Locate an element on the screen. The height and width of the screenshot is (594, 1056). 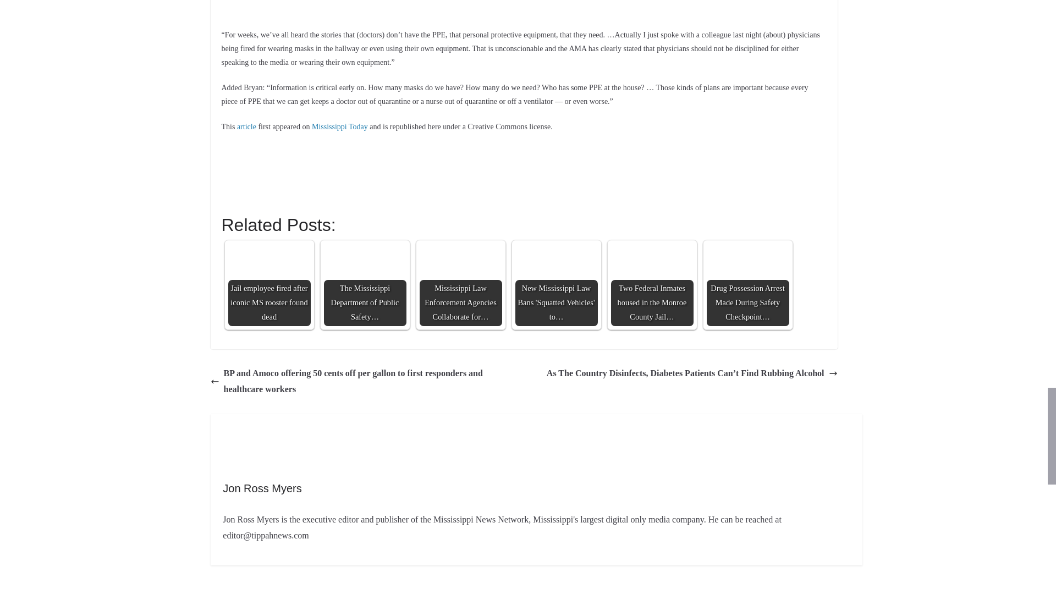
Jail employee fired after iconic MS rooster found dead is located at coordinates (269, 284).